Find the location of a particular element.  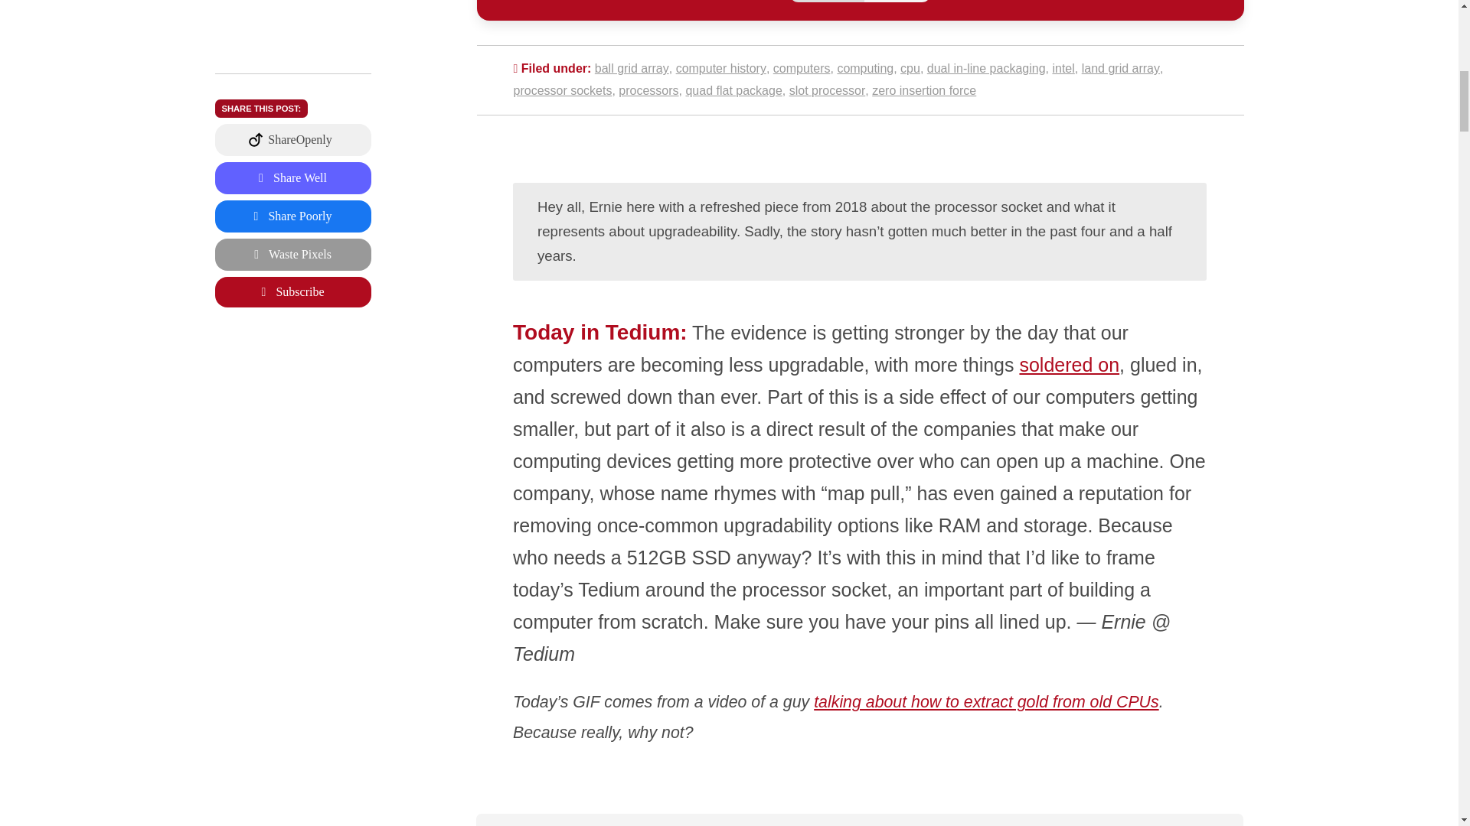

slot processor is located at coordinates (827, 90).